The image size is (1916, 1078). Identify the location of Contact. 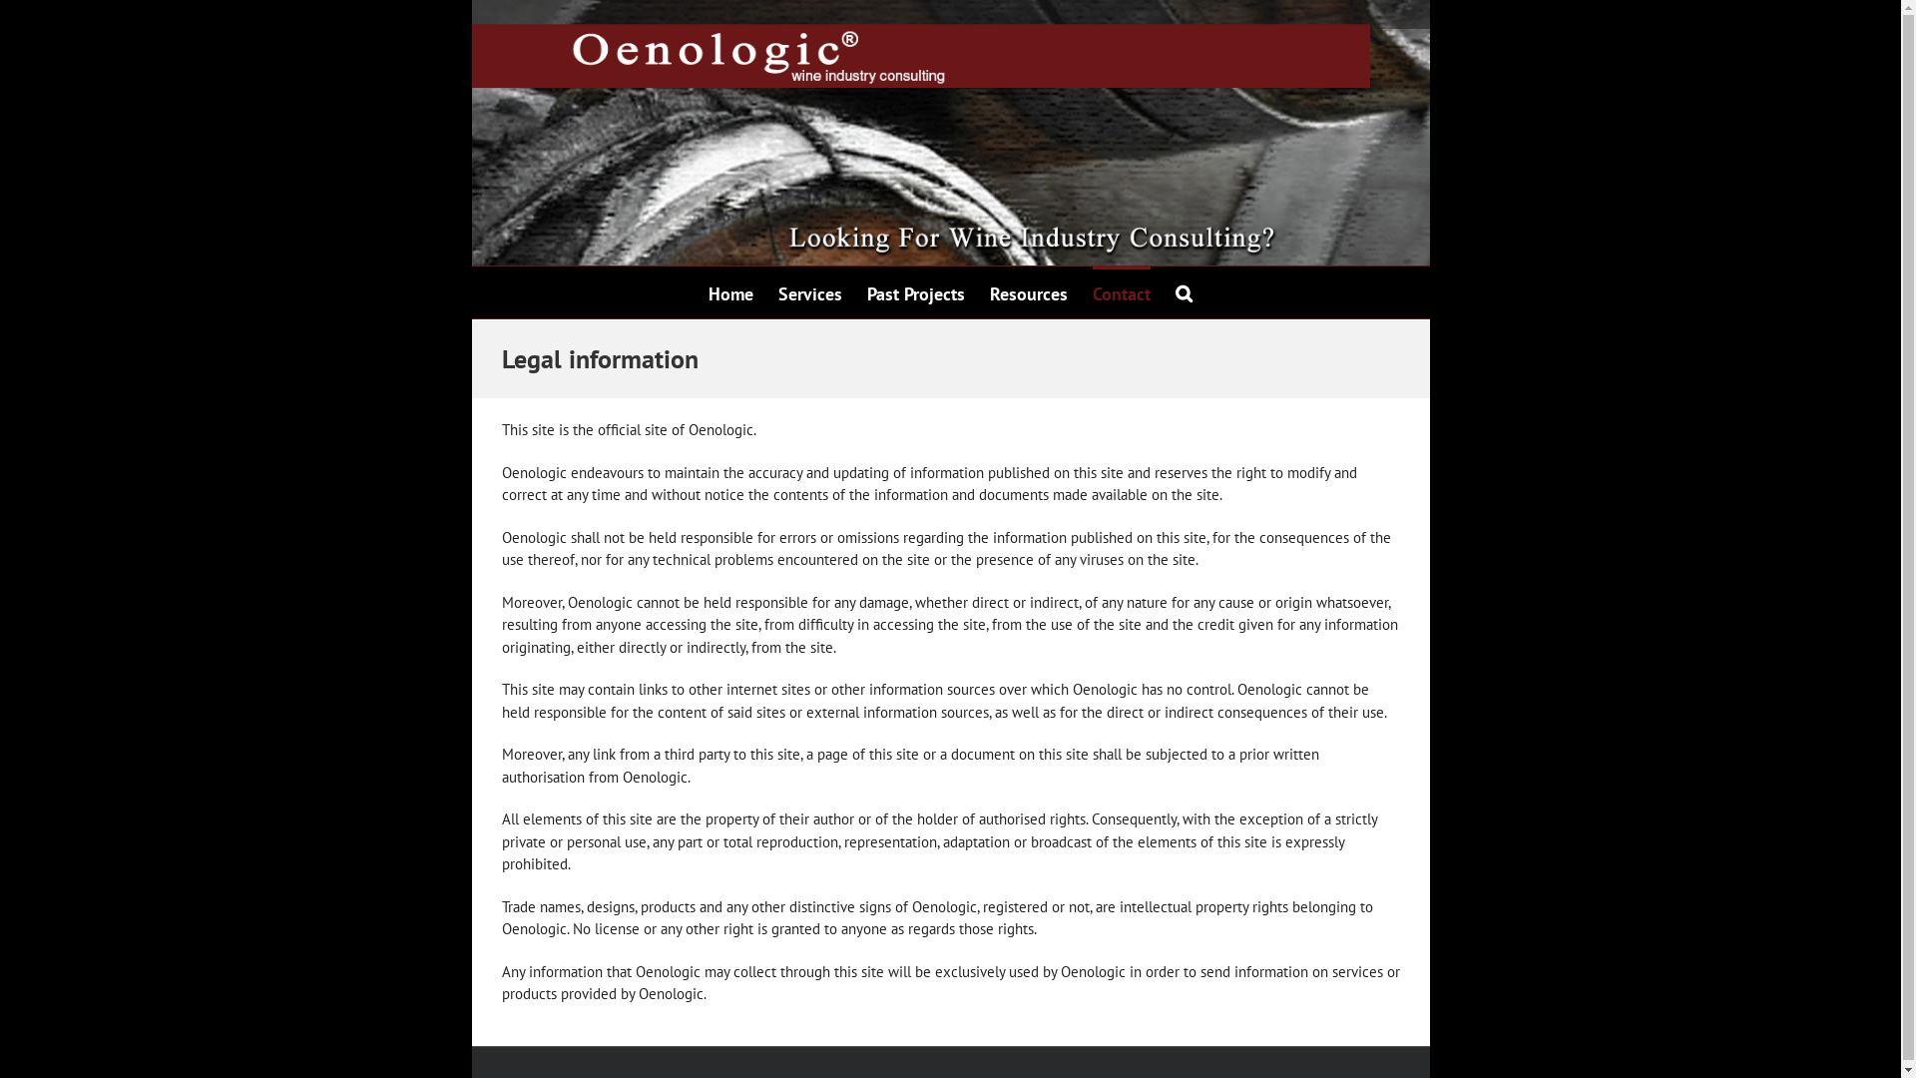
(1122, 292).